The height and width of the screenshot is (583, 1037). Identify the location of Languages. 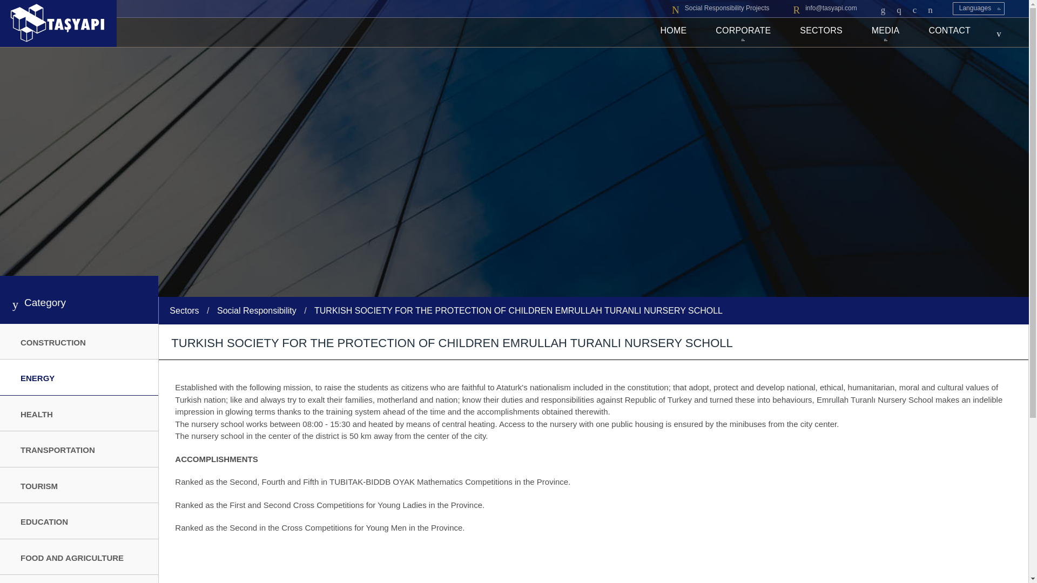
(979, 9).